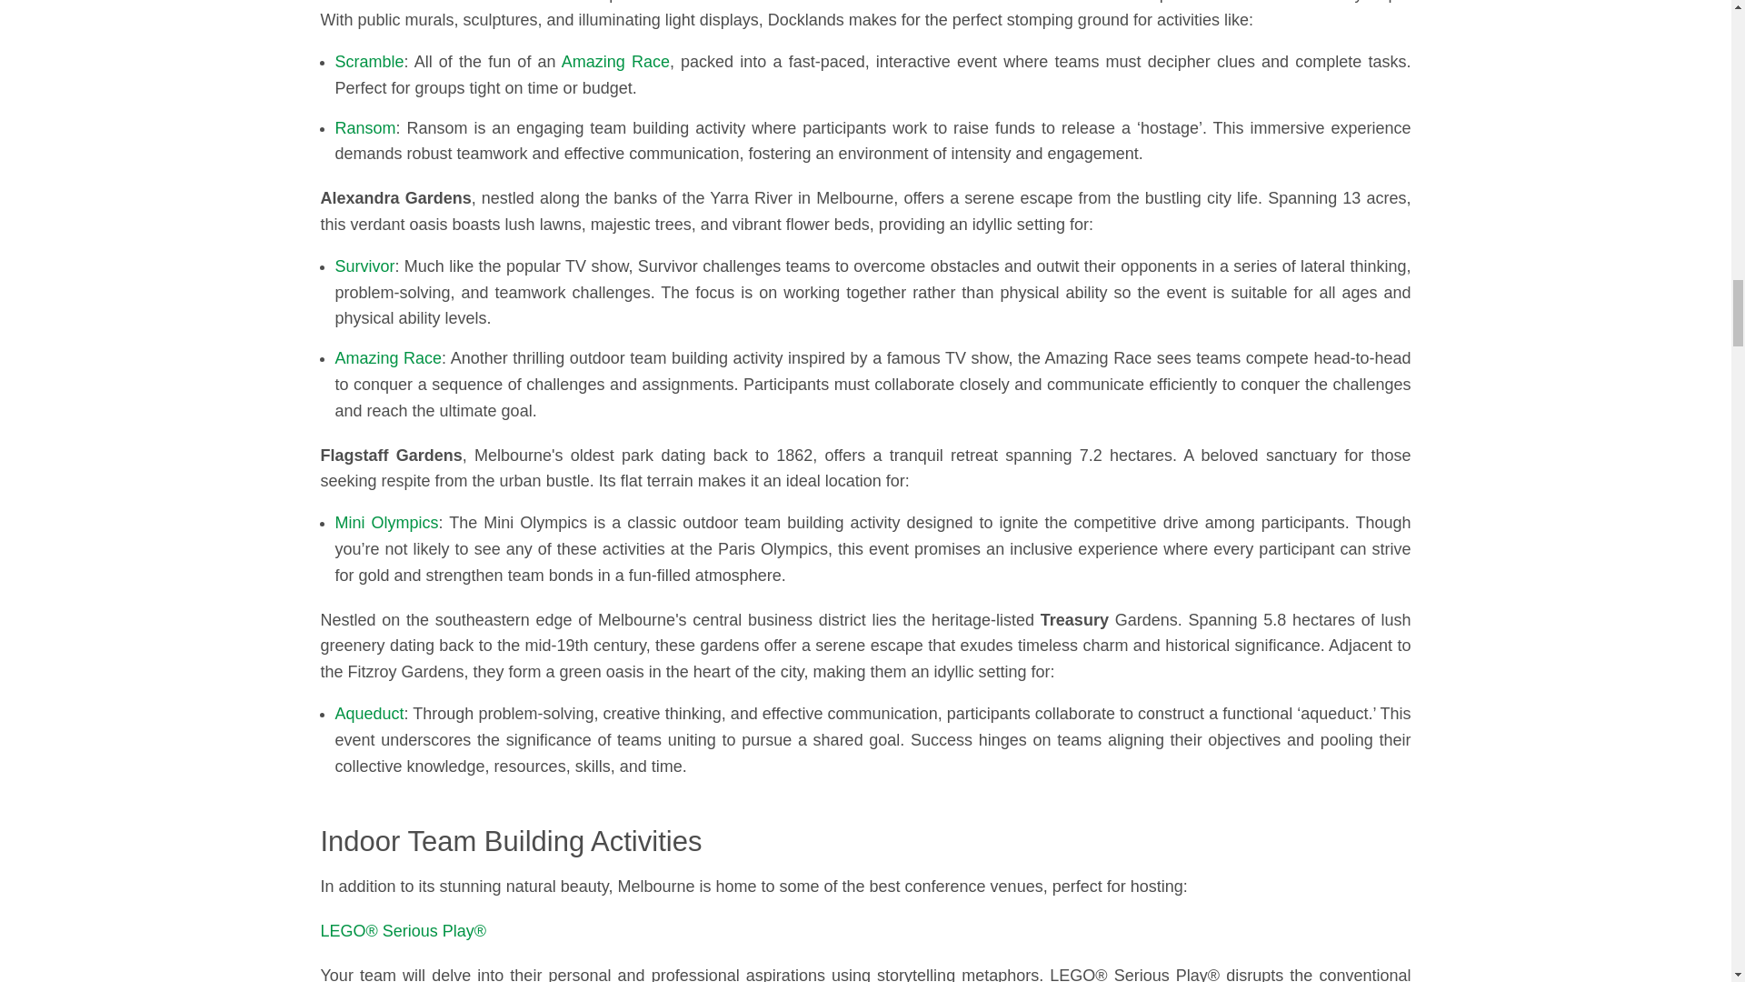 This screenshot has width=1745, height=982. What do you see at coordinates (616, 62) in the screenshot?
I see `Amazing Race` at bounding box center [616, 62].